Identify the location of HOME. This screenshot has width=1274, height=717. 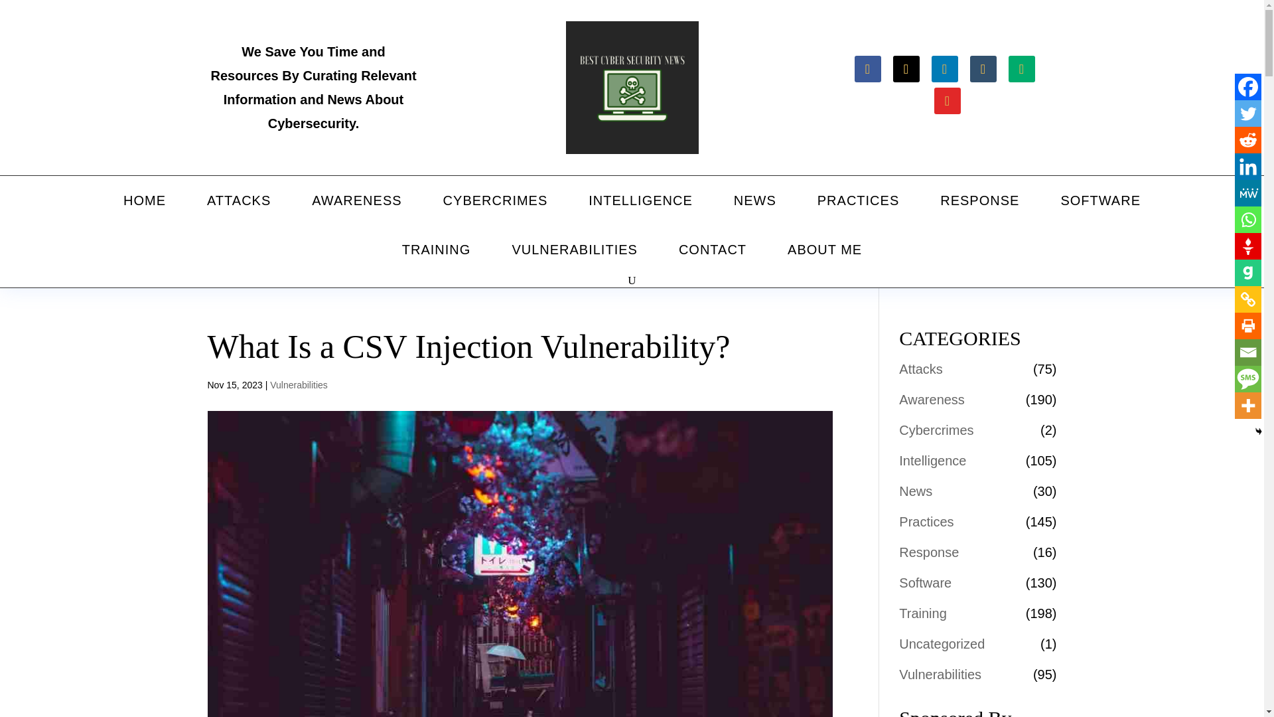
(145, 200).